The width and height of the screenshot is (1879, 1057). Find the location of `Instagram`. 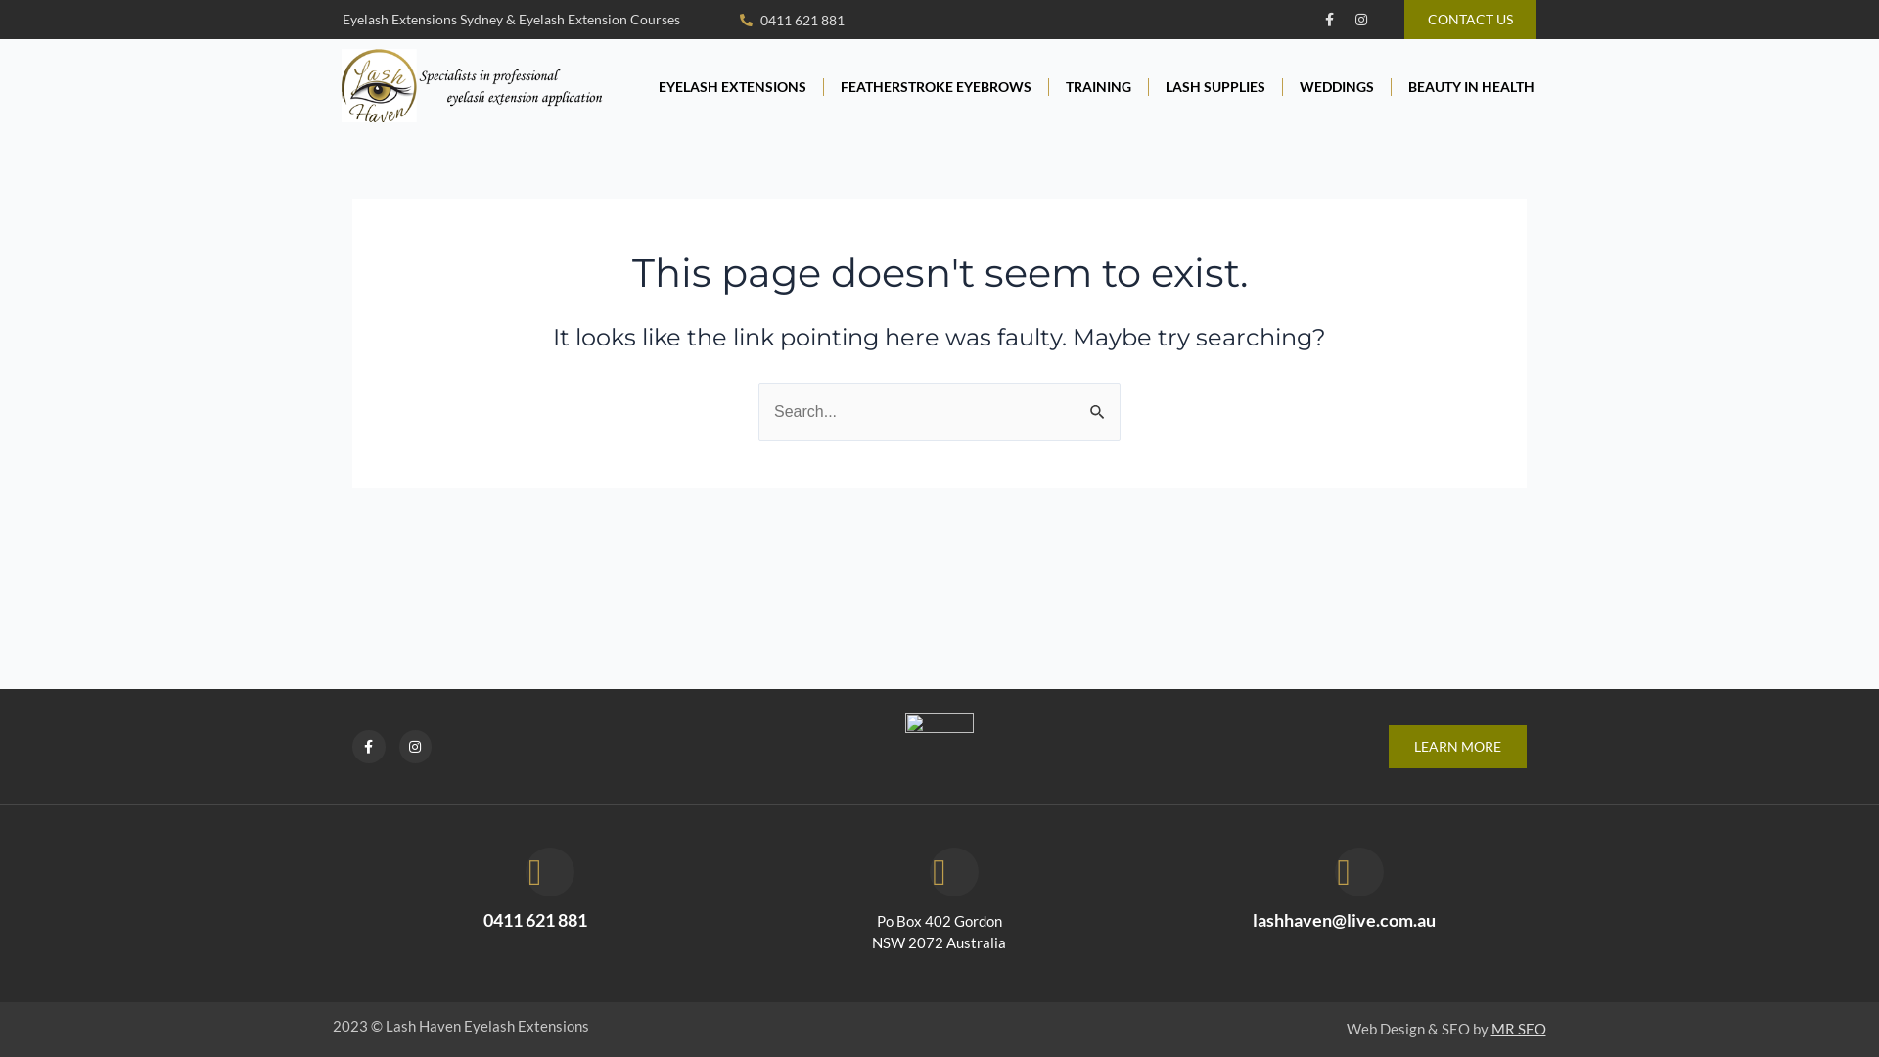

Instagram is located at coordinates (416, 747).